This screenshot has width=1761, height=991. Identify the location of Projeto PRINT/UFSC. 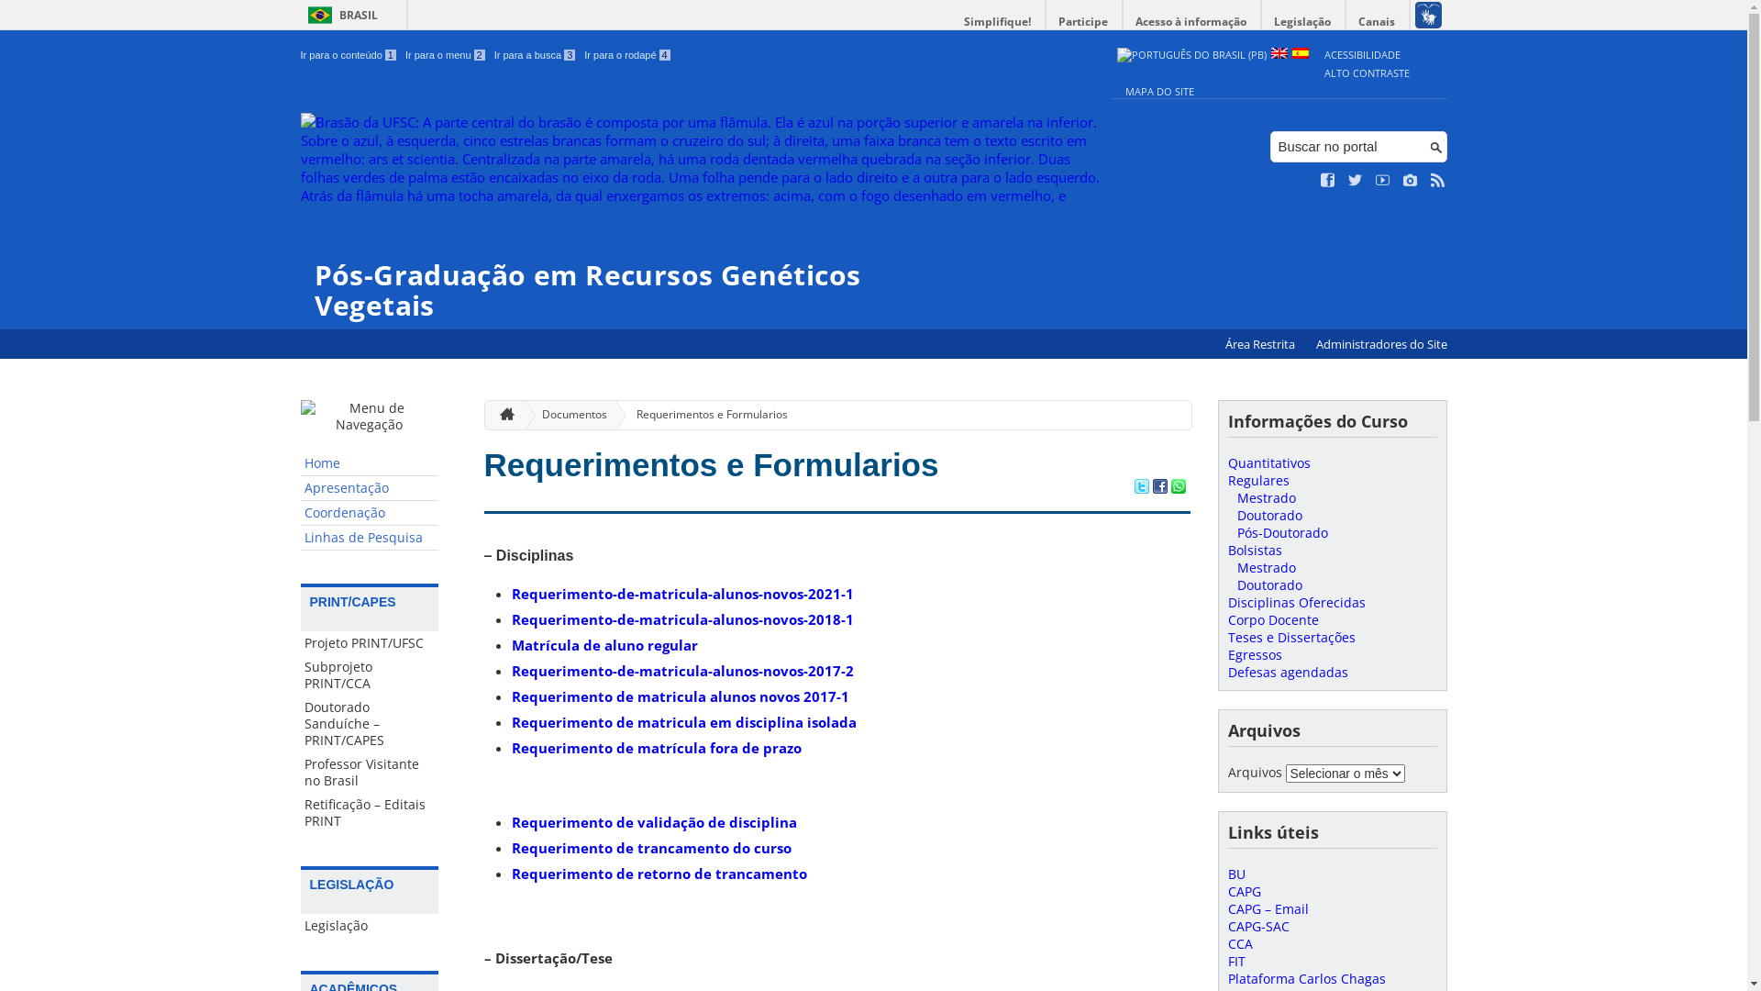
(370, 643).